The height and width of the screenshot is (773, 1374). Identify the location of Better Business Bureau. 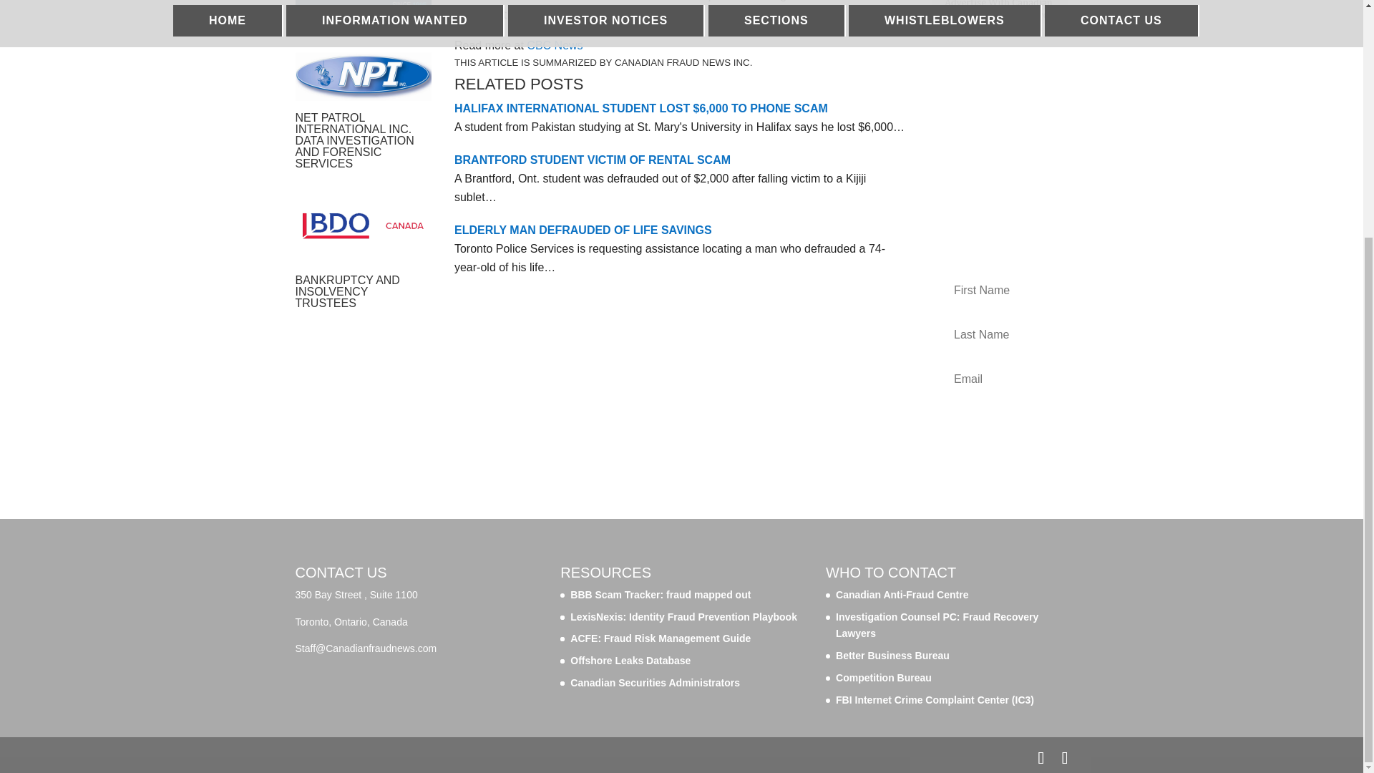
(892, 656).